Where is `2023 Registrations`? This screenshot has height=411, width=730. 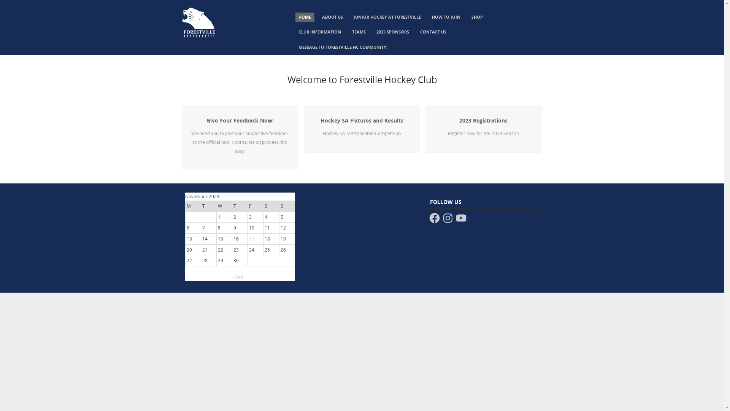
2023 Registrations is located at coordinates (484, 120).